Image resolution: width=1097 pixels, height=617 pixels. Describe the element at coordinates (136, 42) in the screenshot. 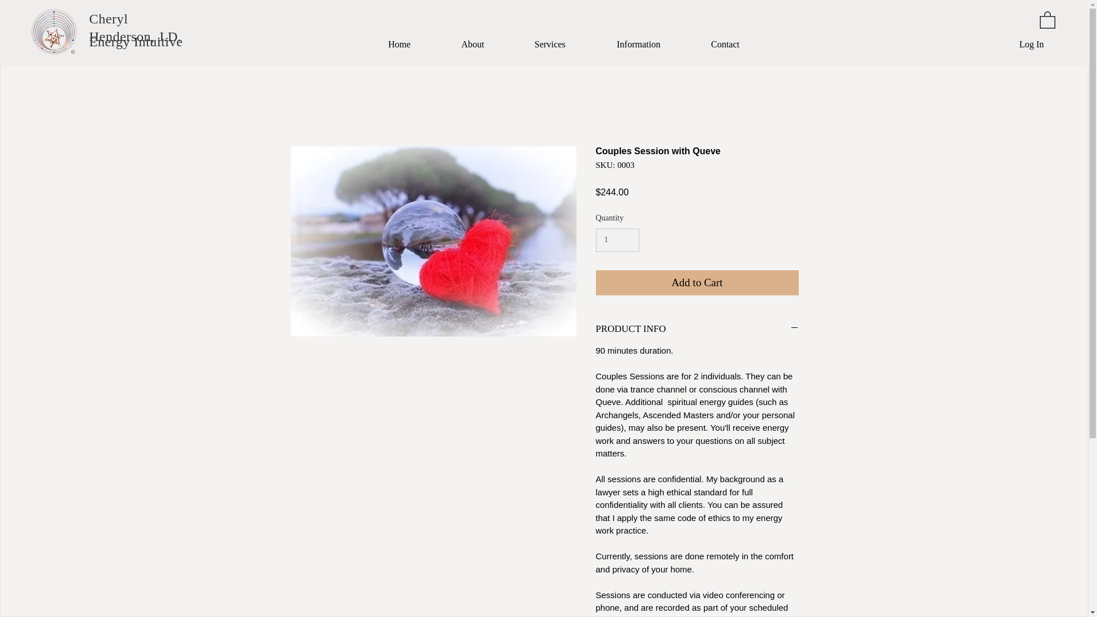

I see `Energy Intuitive` at that location.